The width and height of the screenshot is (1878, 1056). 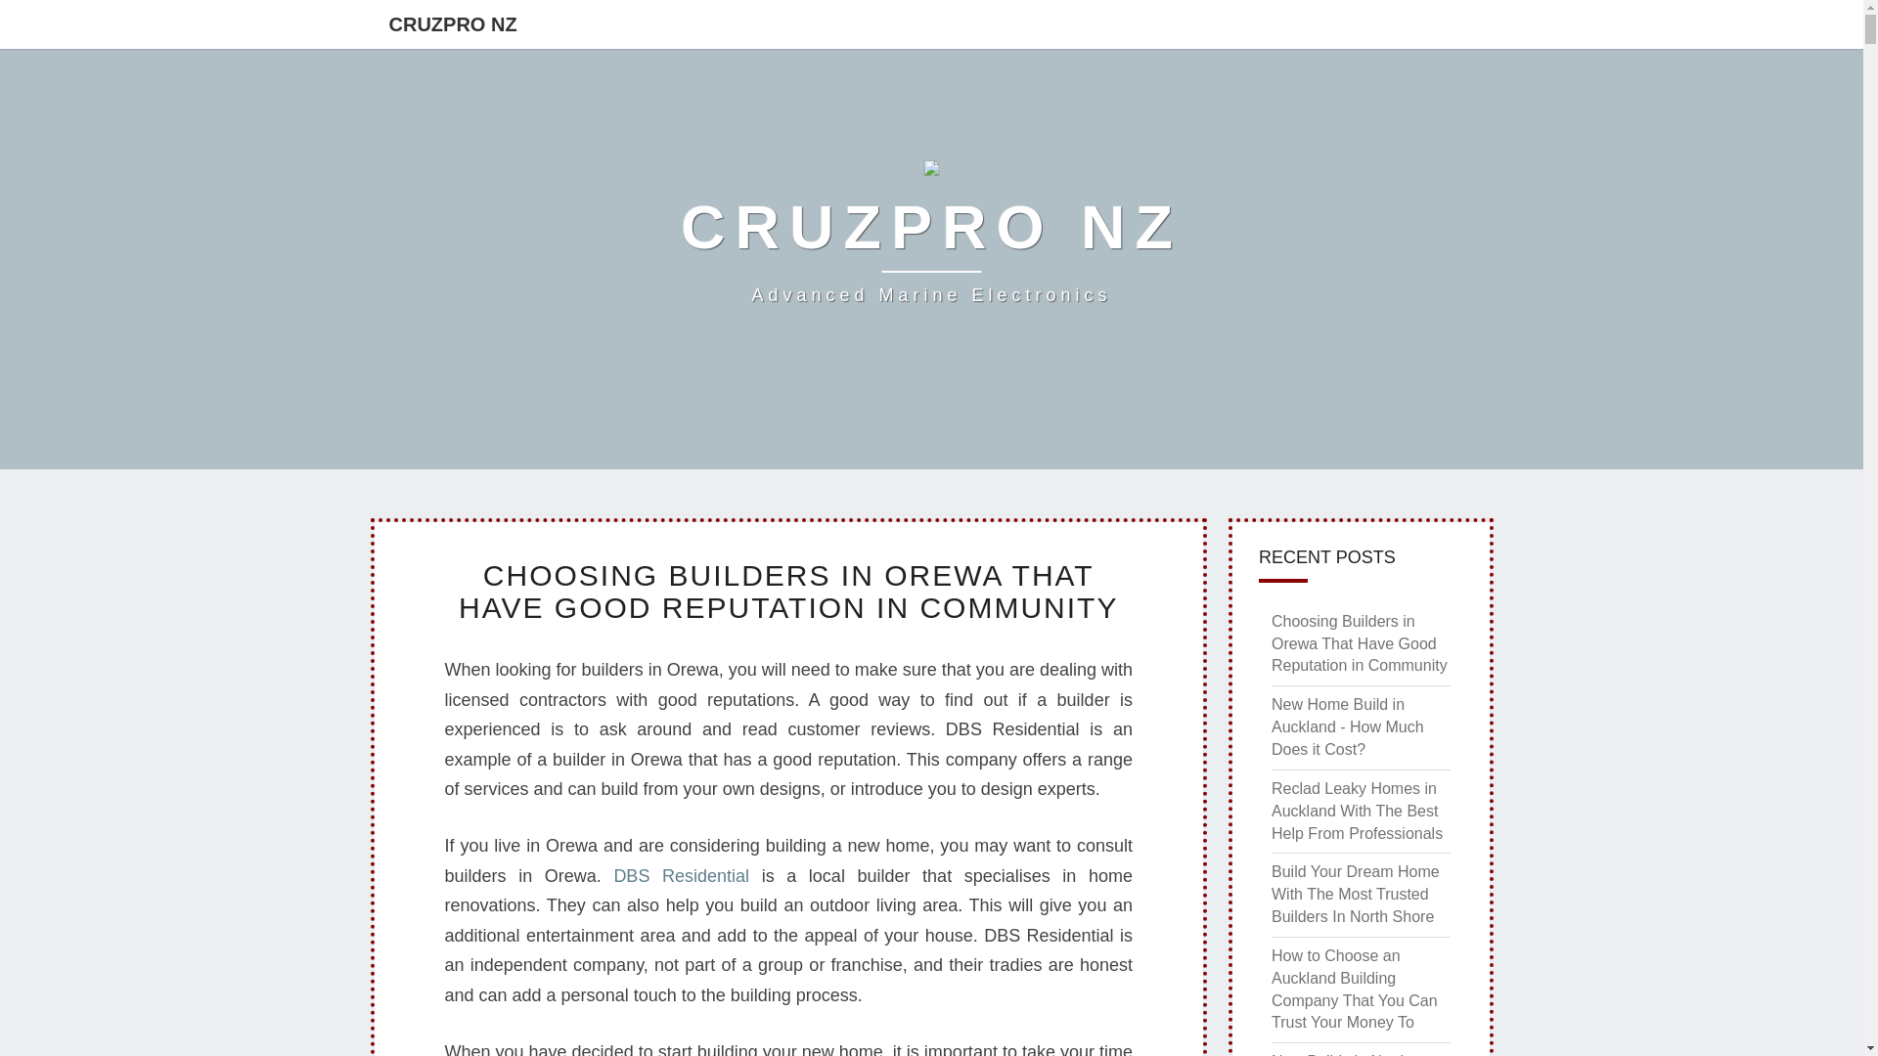 What do you see at coordinates (931, 238) in the screenshot?
I see `CruzPro NZ` at bounding box center [931, 238].